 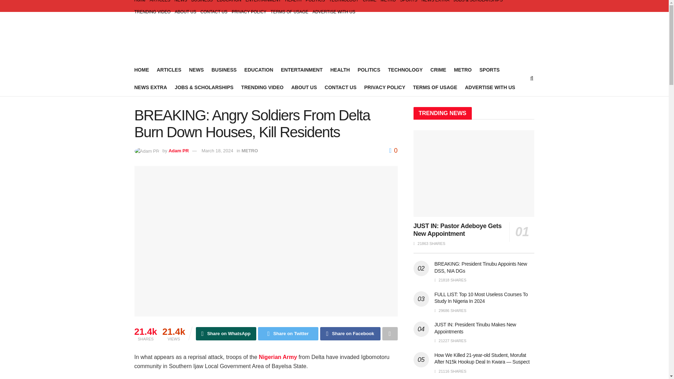 I want to click on NEWS EXTRA, so click(x=150, y=87).